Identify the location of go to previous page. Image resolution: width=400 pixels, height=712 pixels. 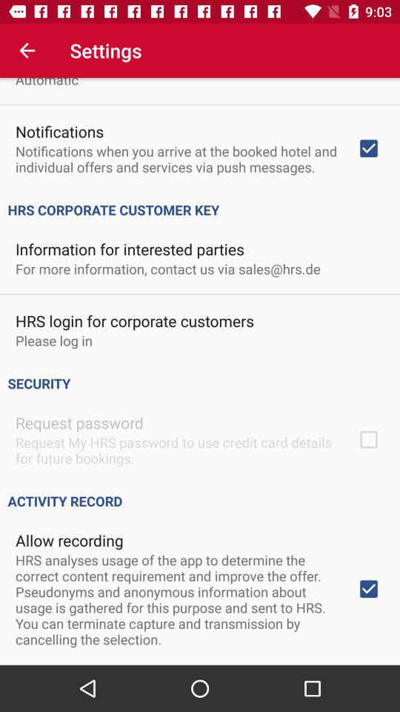
(27, 50).